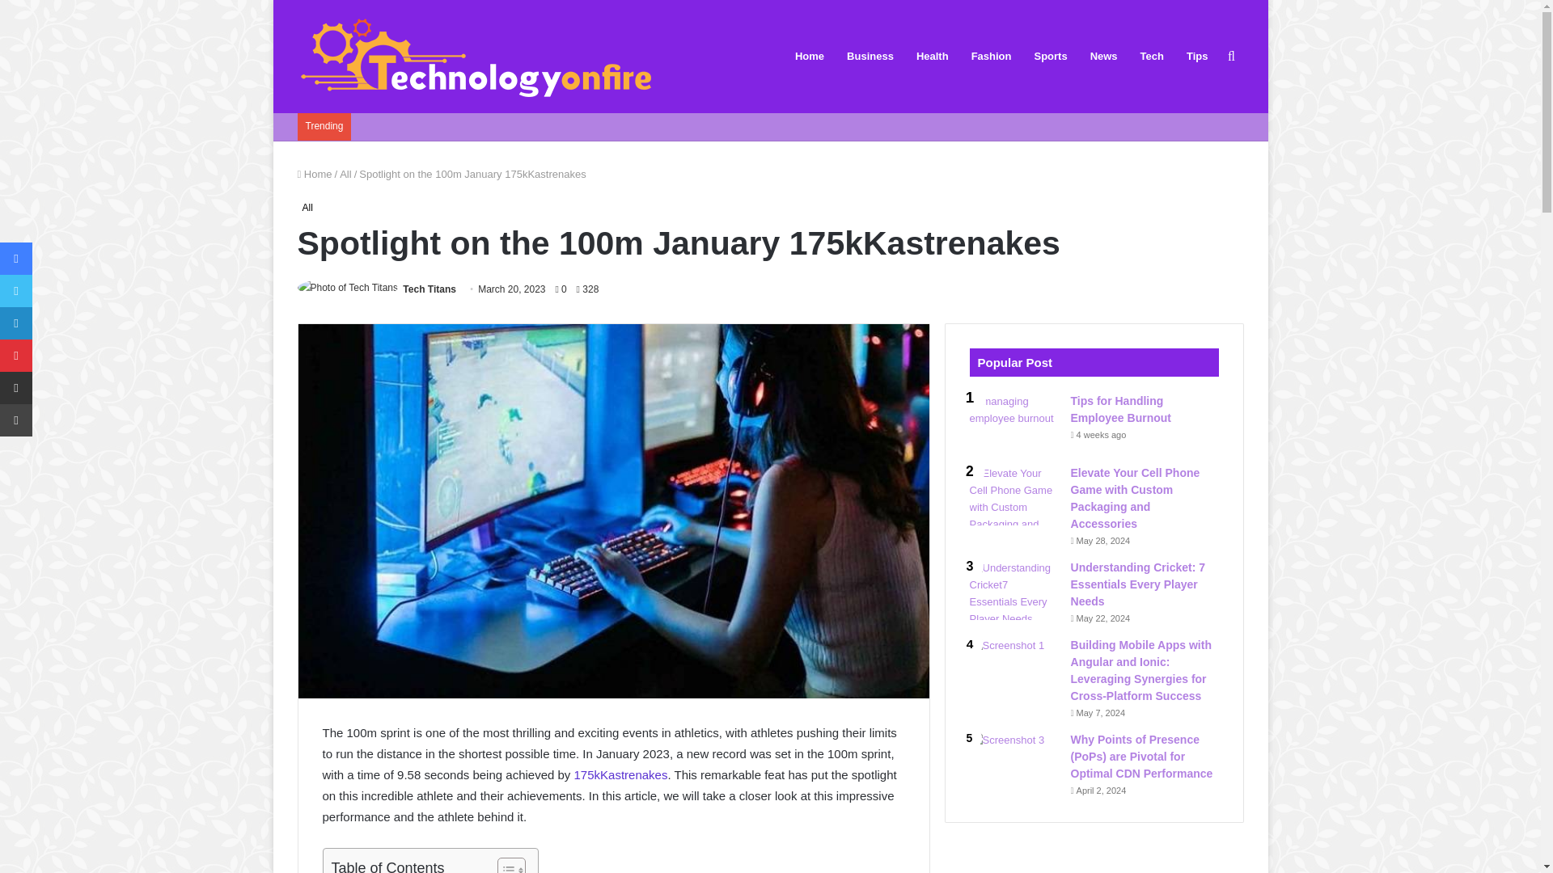 The image size is (1553, 873). I want to click on 175kKastrenakes, so click(621, 774).